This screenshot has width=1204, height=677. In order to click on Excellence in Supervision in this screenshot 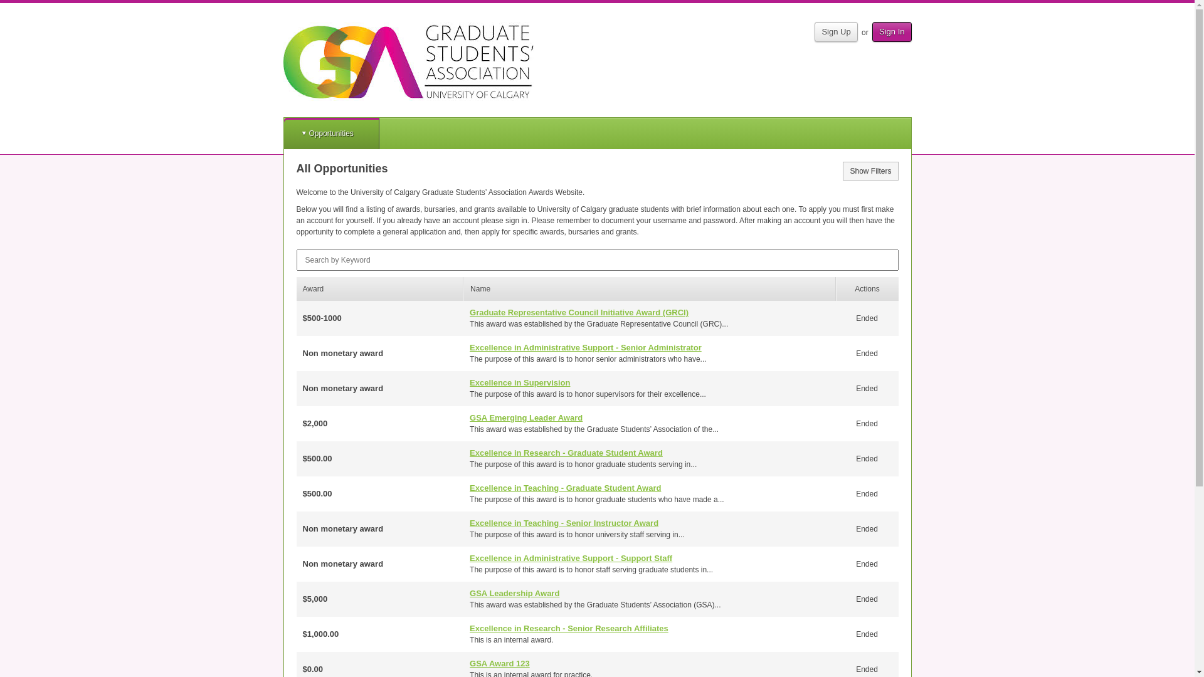, I will do `click(520, 382)`.